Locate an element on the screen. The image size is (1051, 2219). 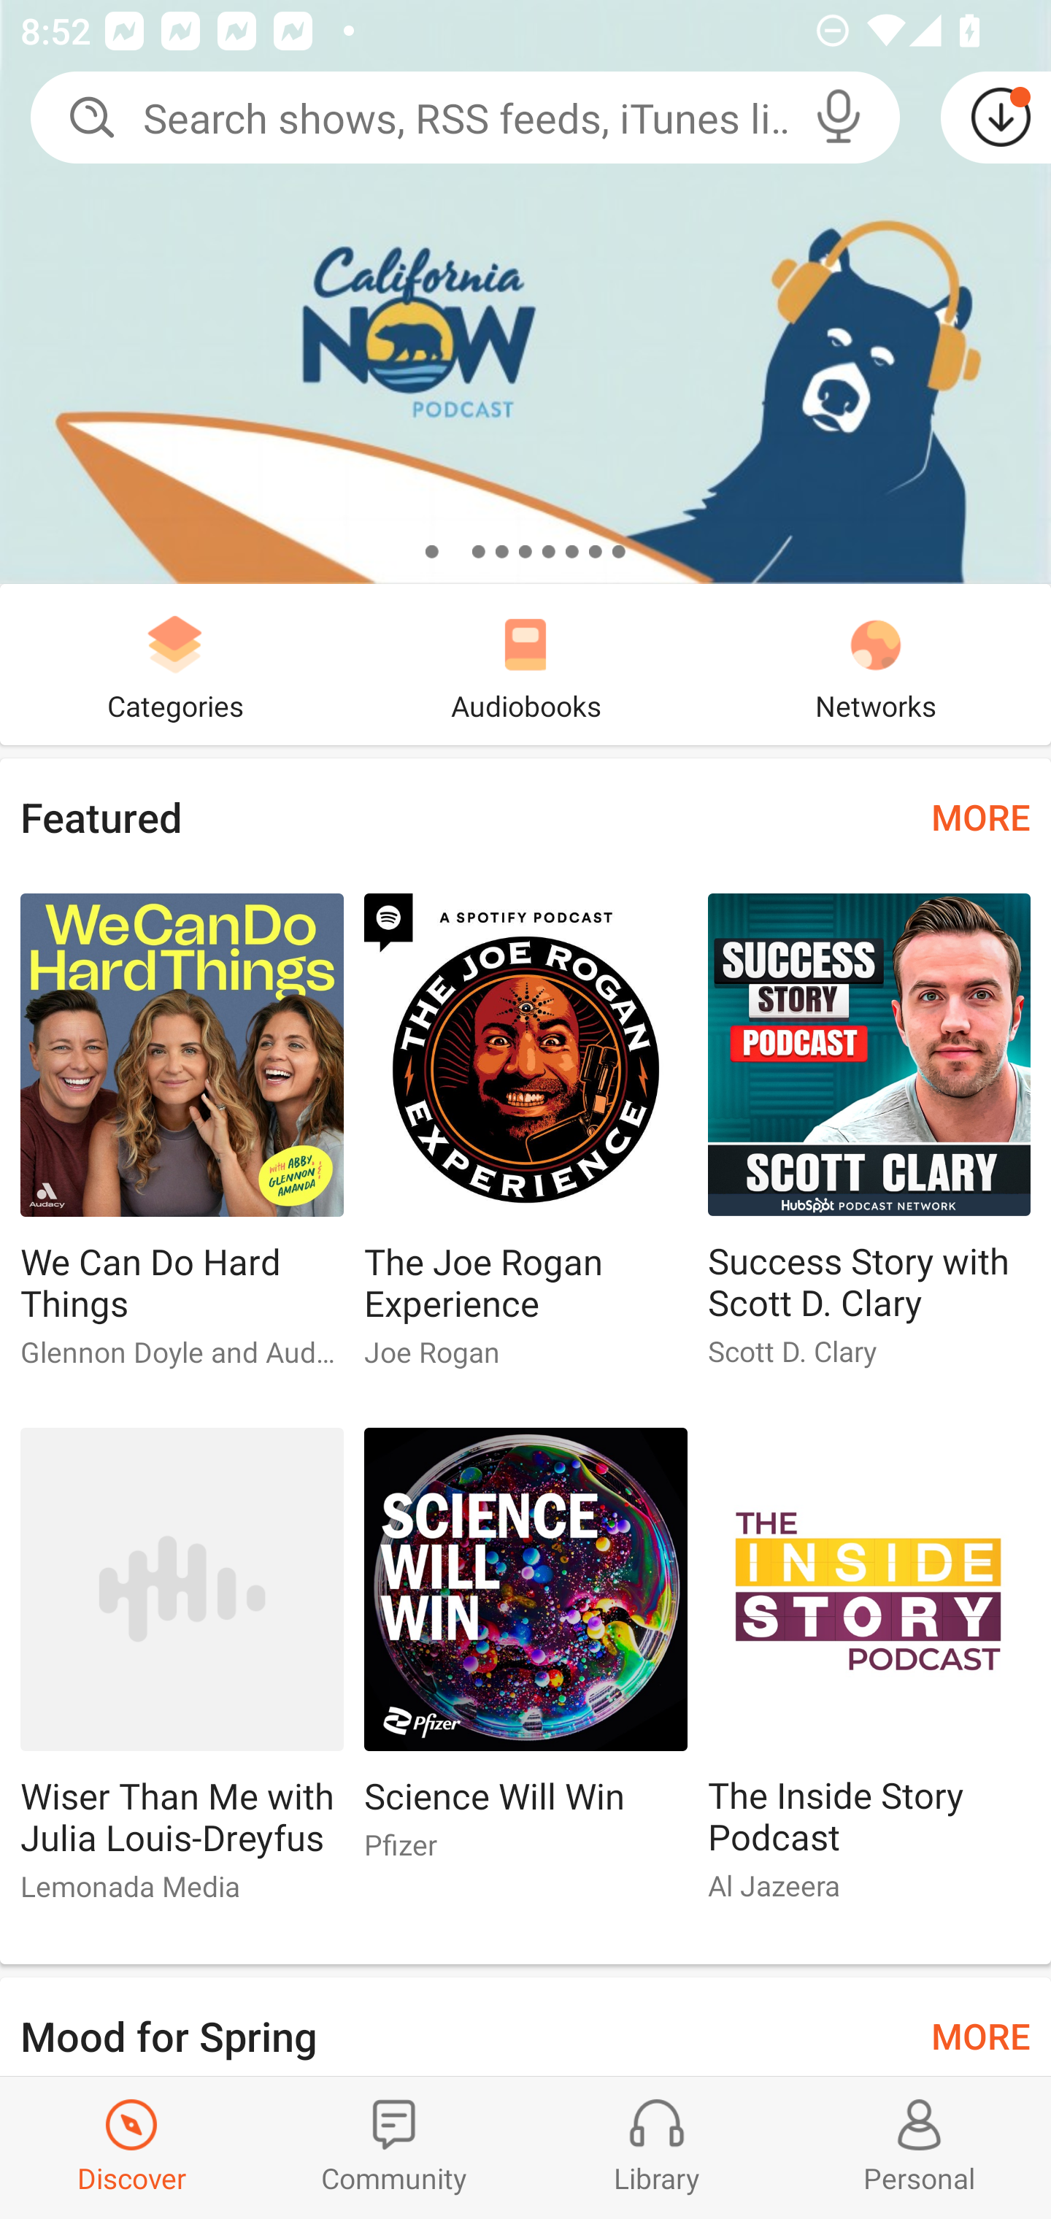
Library is located at coordinates (657, 2147).